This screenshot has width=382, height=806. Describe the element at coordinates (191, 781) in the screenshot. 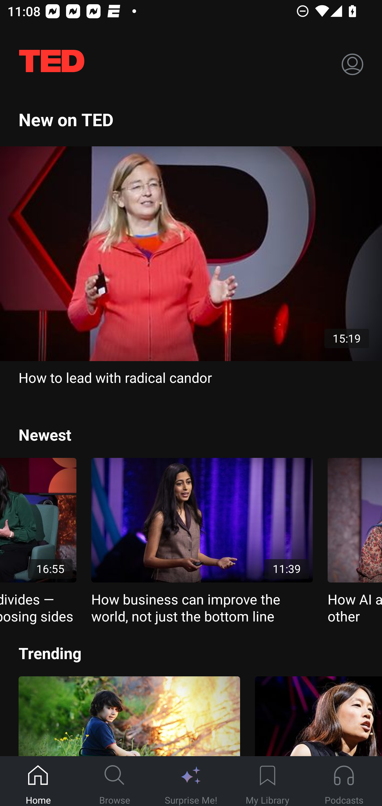

I see `Surprise Me!` at that location.